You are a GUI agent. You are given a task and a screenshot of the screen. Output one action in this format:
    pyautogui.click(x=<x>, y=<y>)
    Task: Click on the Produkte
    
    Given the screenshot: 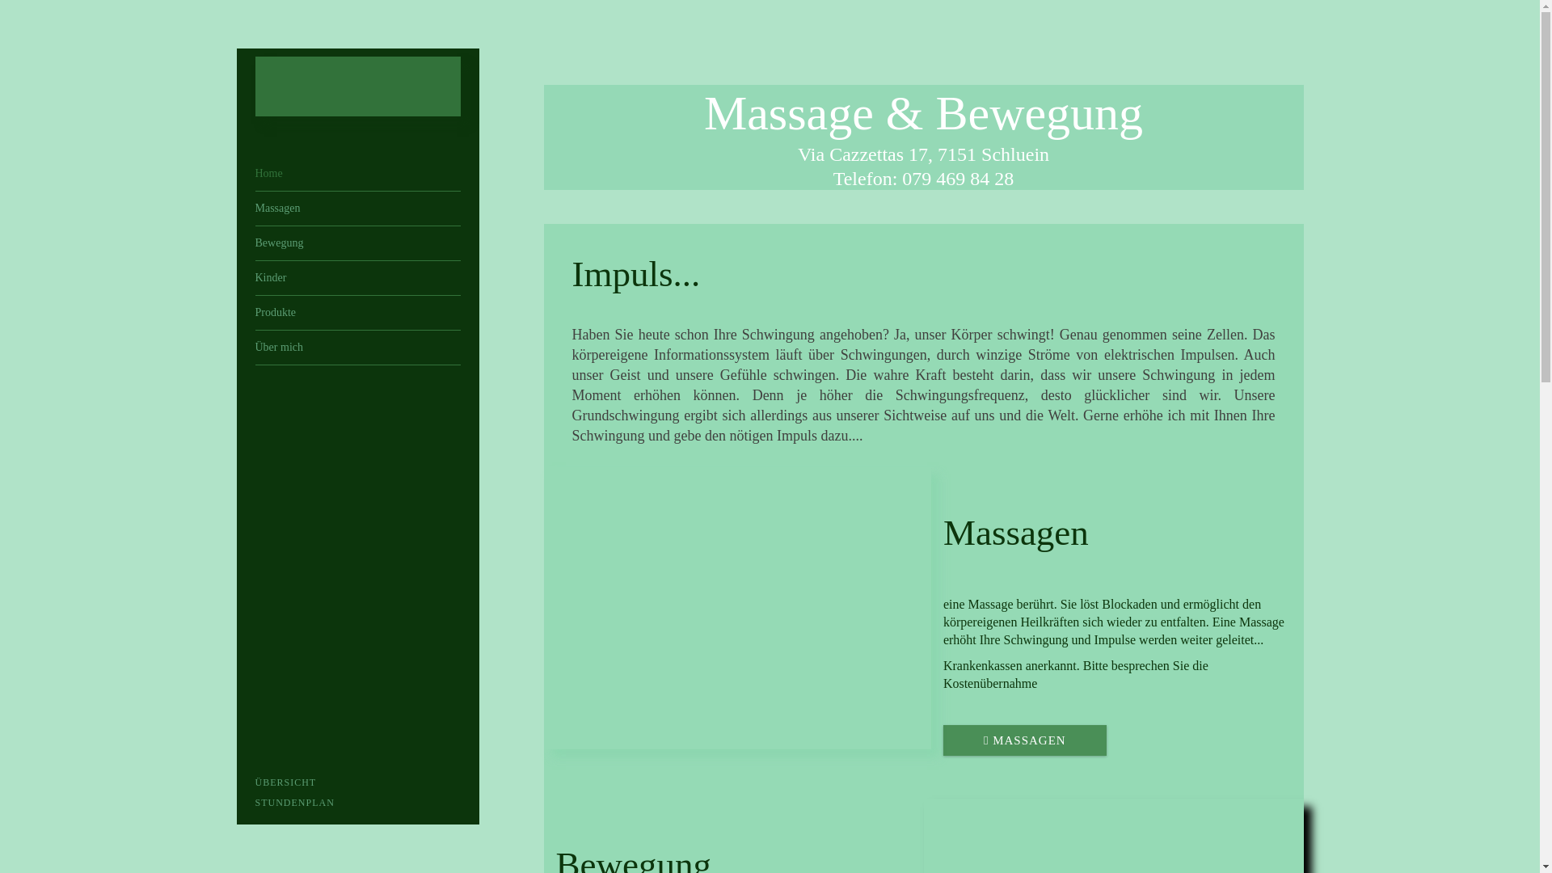 What is the action you would take?
    pyautogui.click(x=358, y=313)
    